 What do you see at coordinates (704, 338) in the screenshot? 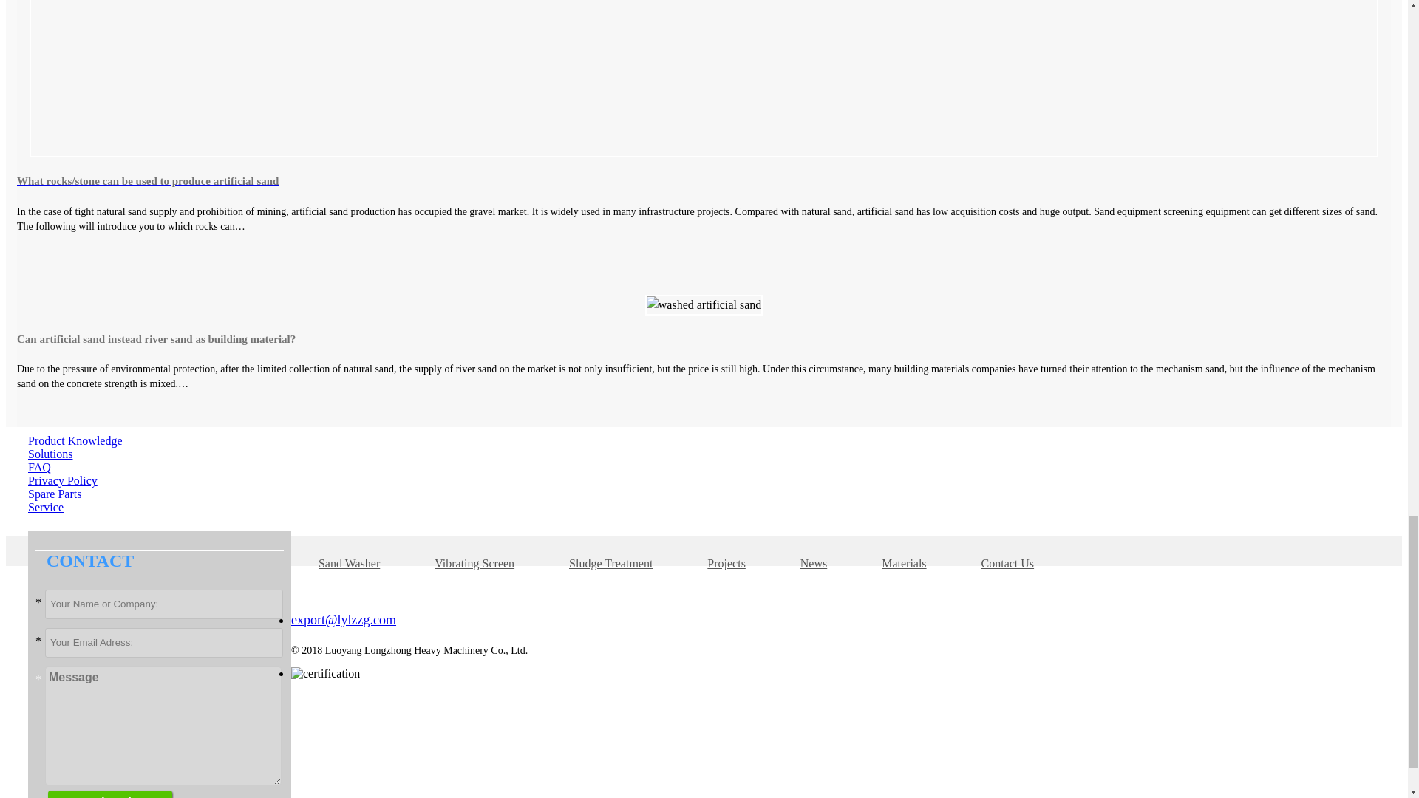
I see `Can artificial sand instead river sand as building material?` at bounding box center [704, 338].